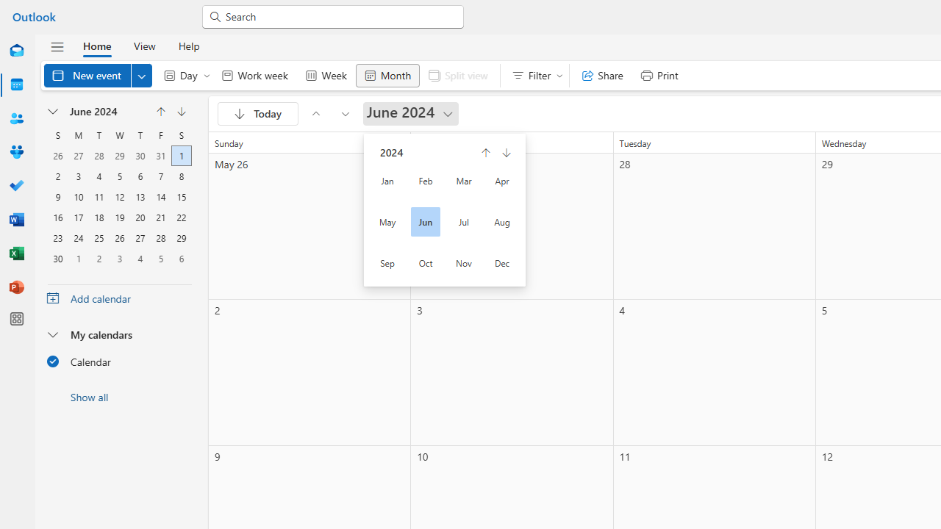 The image size is (941, 529). Describe the element at coordinates (340, 16) in the screenshot. I see `Search` at that location.